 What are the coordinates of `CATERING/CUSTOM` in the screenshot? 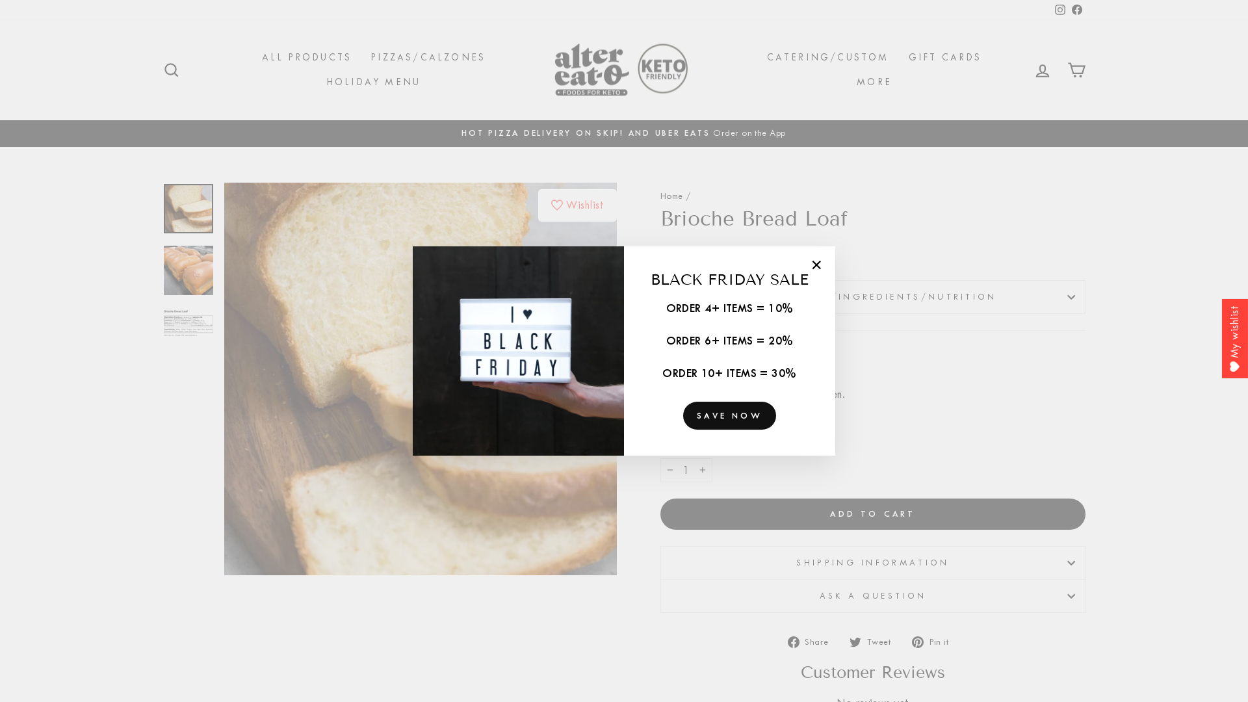 It's located at (828, 58).